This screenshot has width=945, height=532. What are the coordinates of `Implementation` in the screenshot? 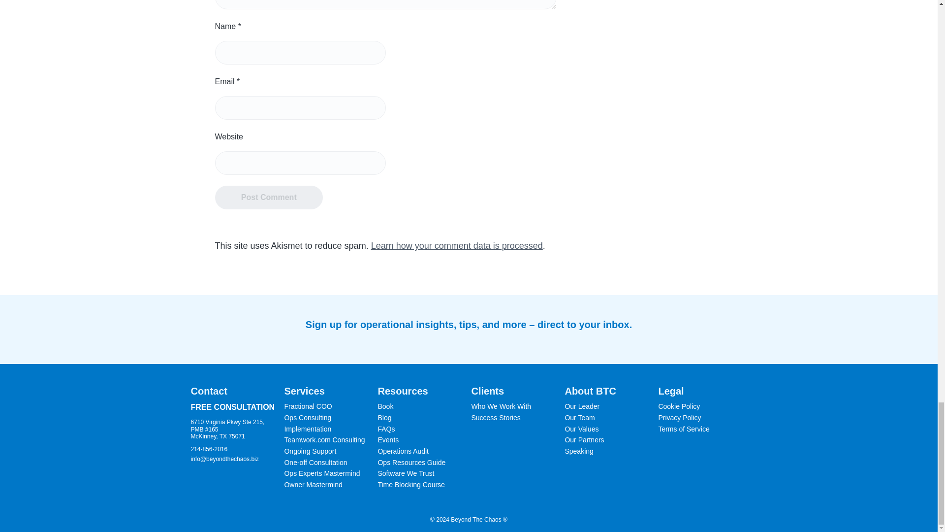 It's located at (308, 429).